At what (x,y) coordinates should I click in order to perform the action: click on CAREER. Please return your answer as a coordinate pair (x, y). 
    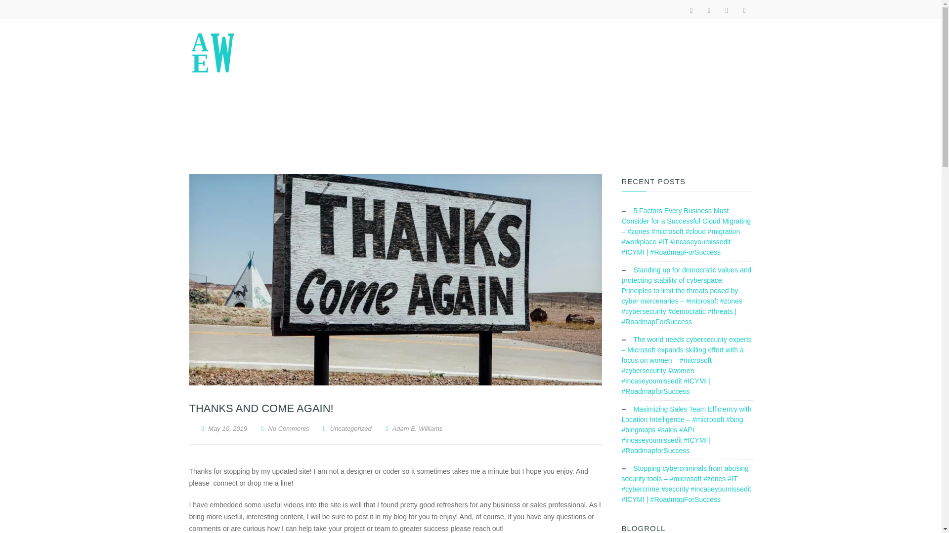
    Looking at the image, I should click on (363, 121).